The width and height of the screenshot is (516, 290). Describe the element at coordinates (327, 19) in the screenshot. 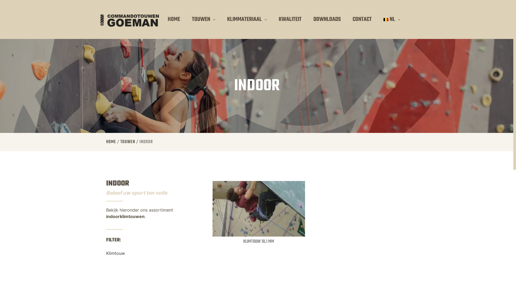

I see `DOWNLOADS` at that location.